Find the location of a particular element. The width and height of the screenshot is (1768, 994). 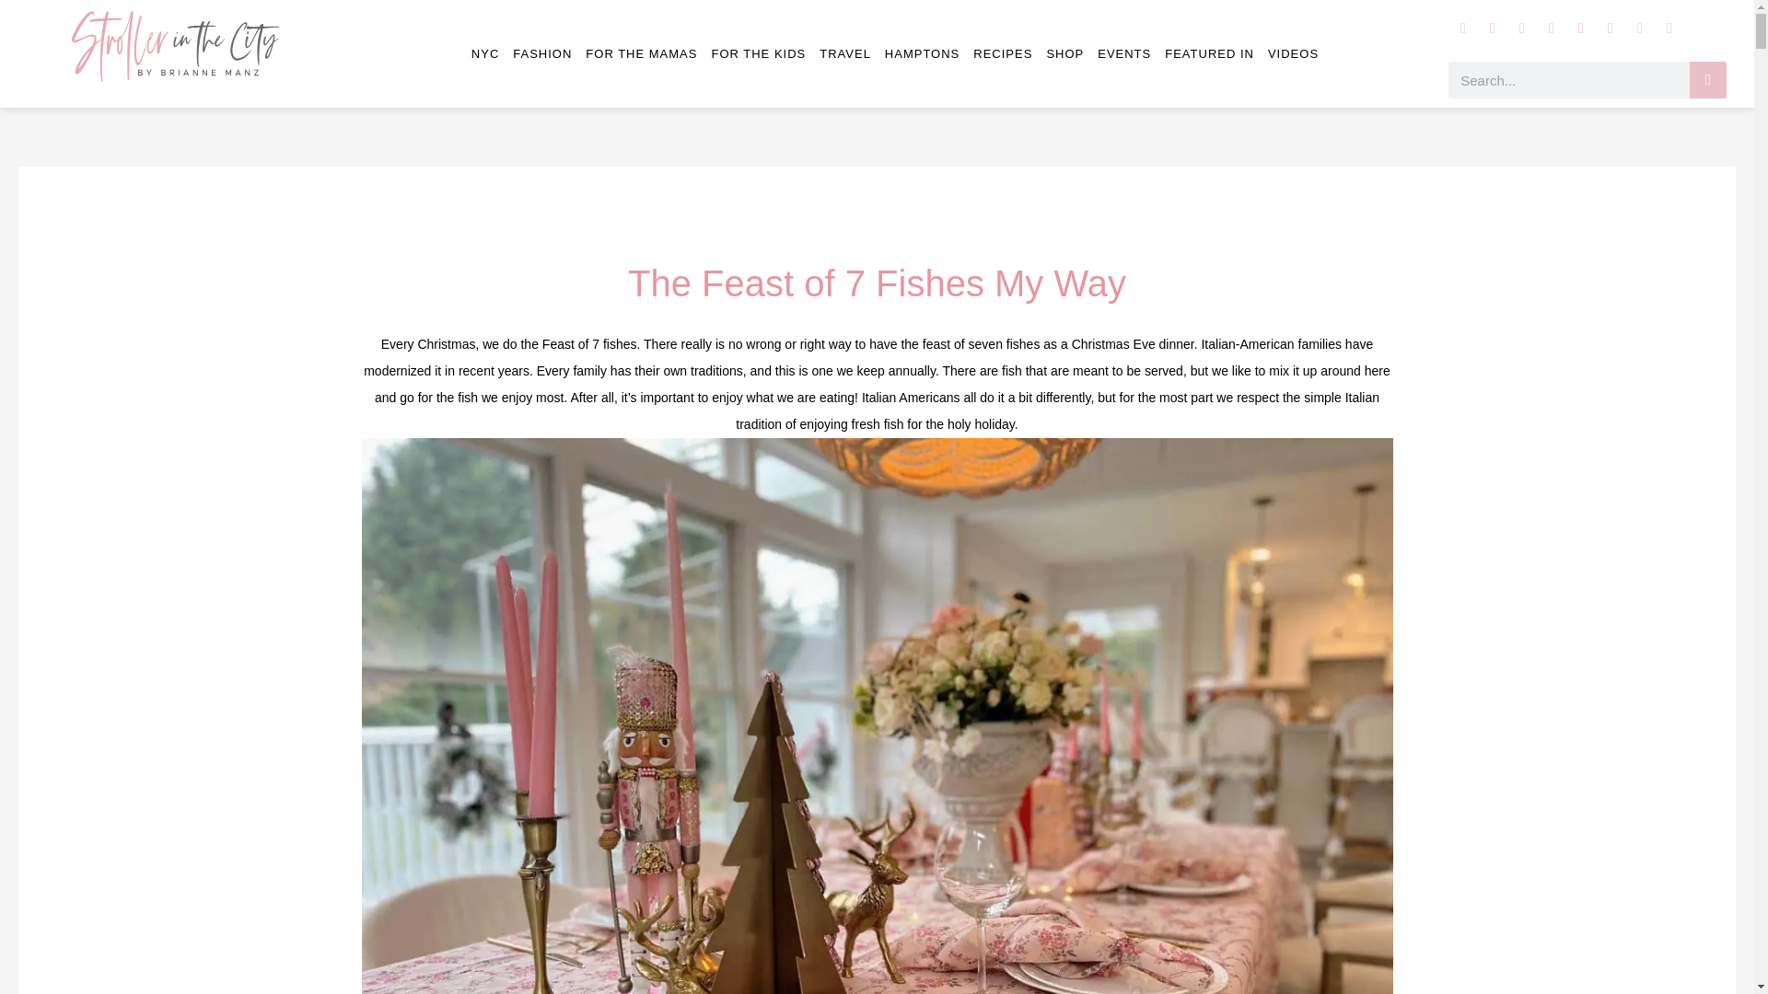

FOR THE MAMAS is located at coordinates (641, 53).